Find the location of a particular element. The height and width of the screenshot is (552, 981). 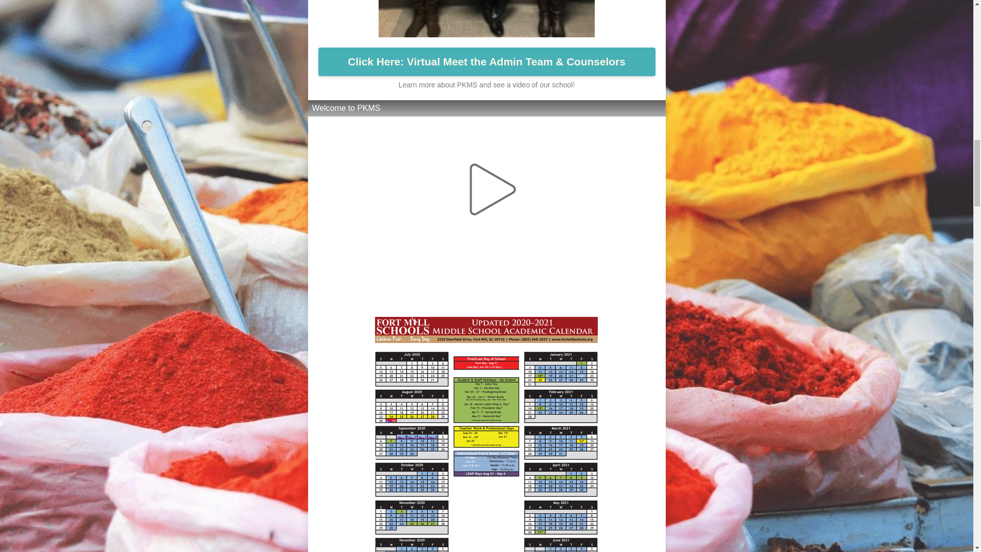

FMSD is located at coordinates (400, 297).